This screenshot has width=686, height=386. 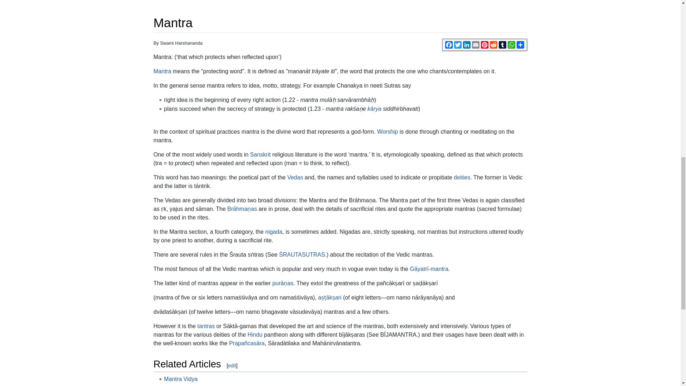 What do you see at coordinates (232, 366) in the screenshot?
I see `edit` at bounding box center [232, 366].